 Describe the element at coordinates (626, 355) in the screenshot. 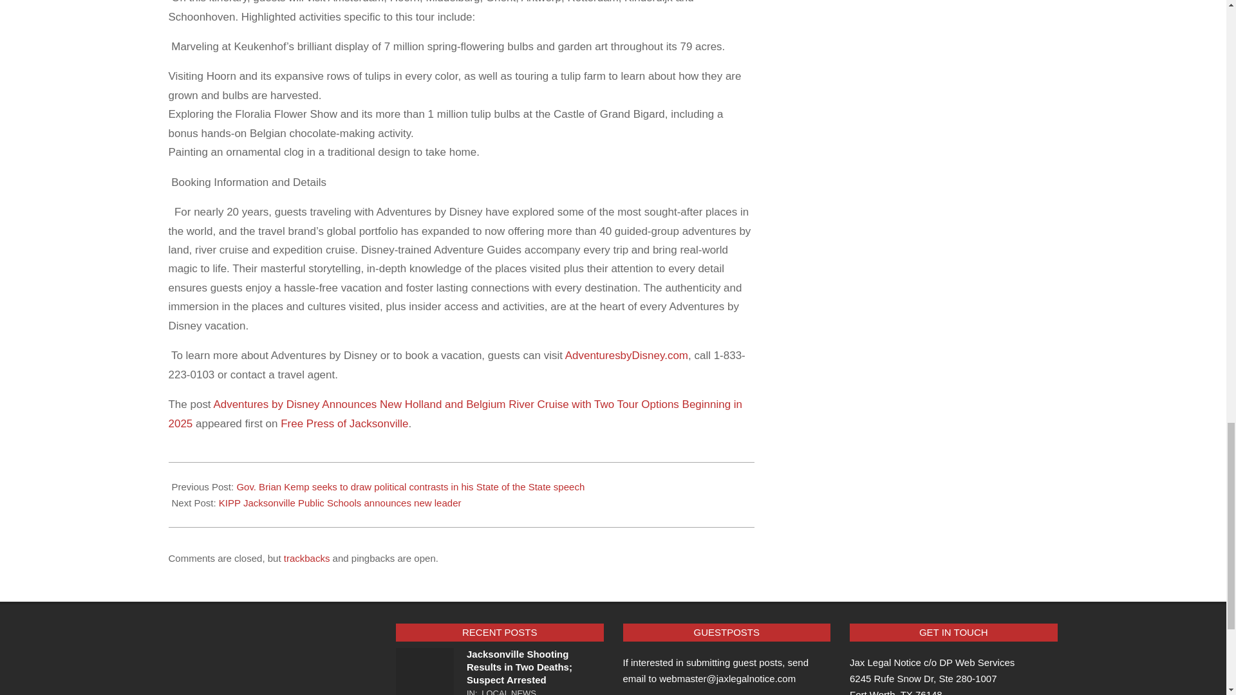

I see `AdventuresbyDisney.com` at that location.